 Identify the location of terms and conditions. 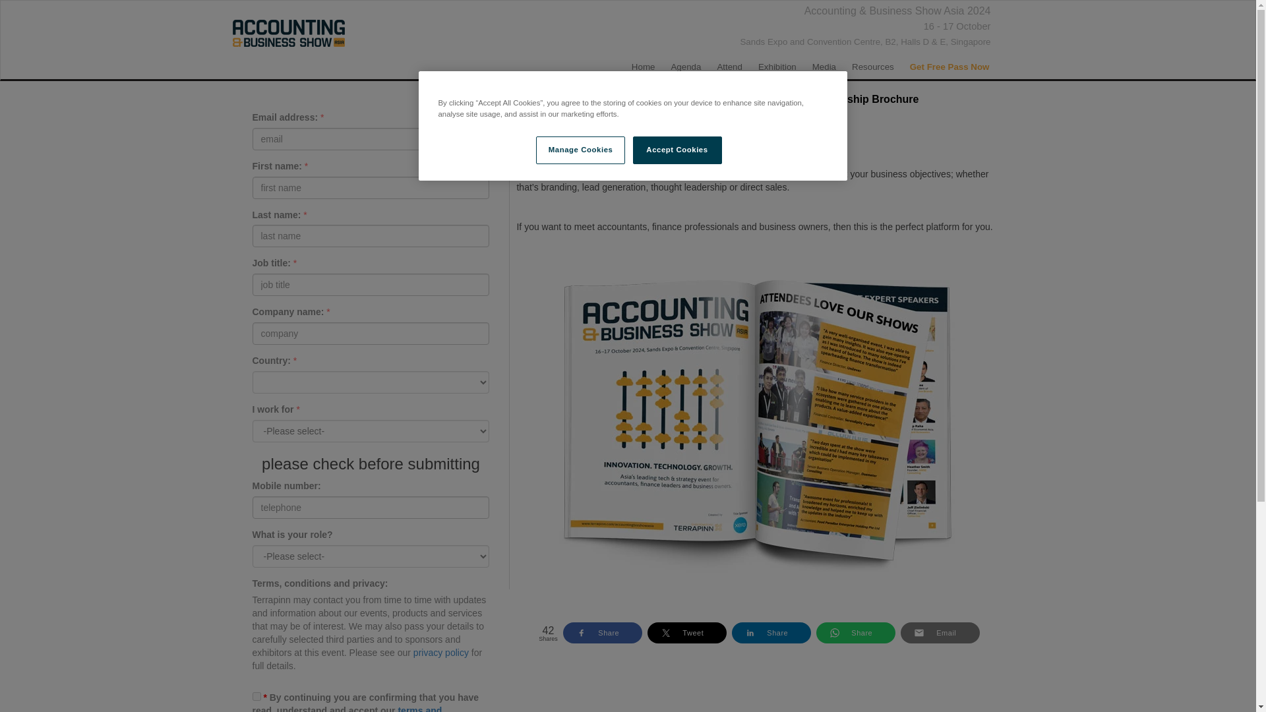
(347, 709).